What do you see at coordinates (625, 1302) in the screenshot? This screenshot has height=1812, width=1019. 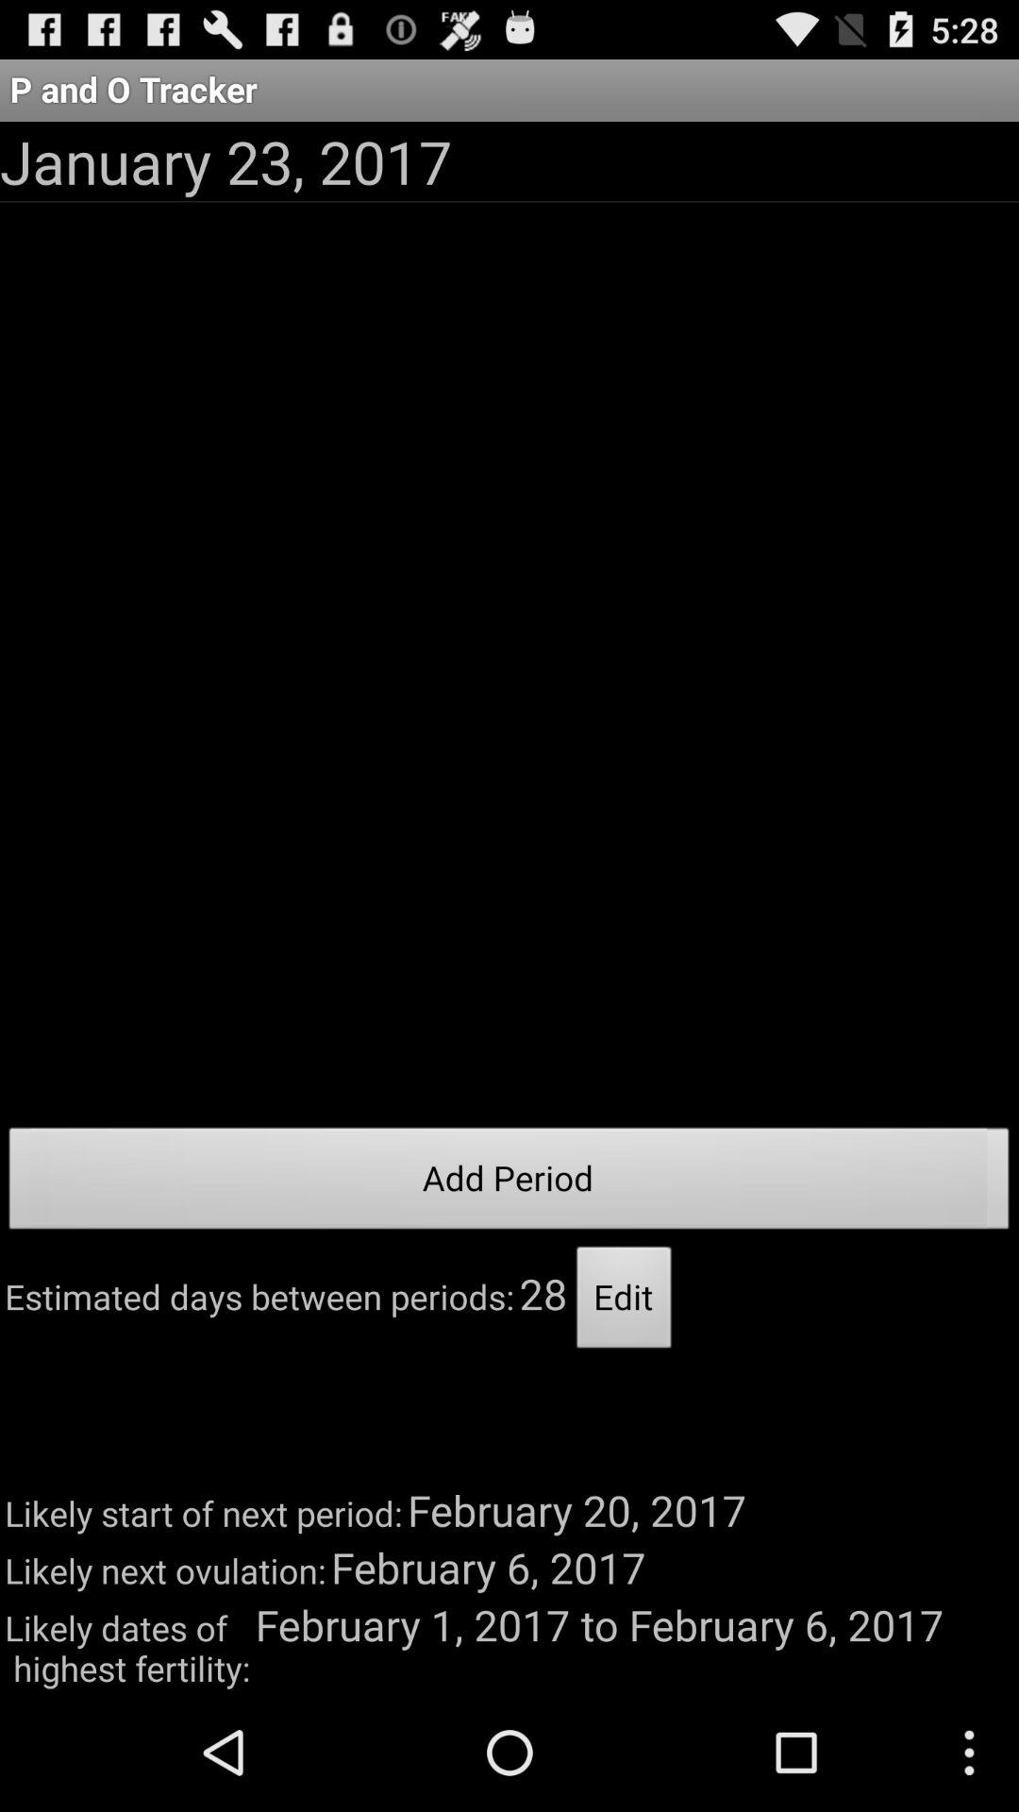 I see `tap the app to the right of 28 app` at bounding box center [625, 1302].